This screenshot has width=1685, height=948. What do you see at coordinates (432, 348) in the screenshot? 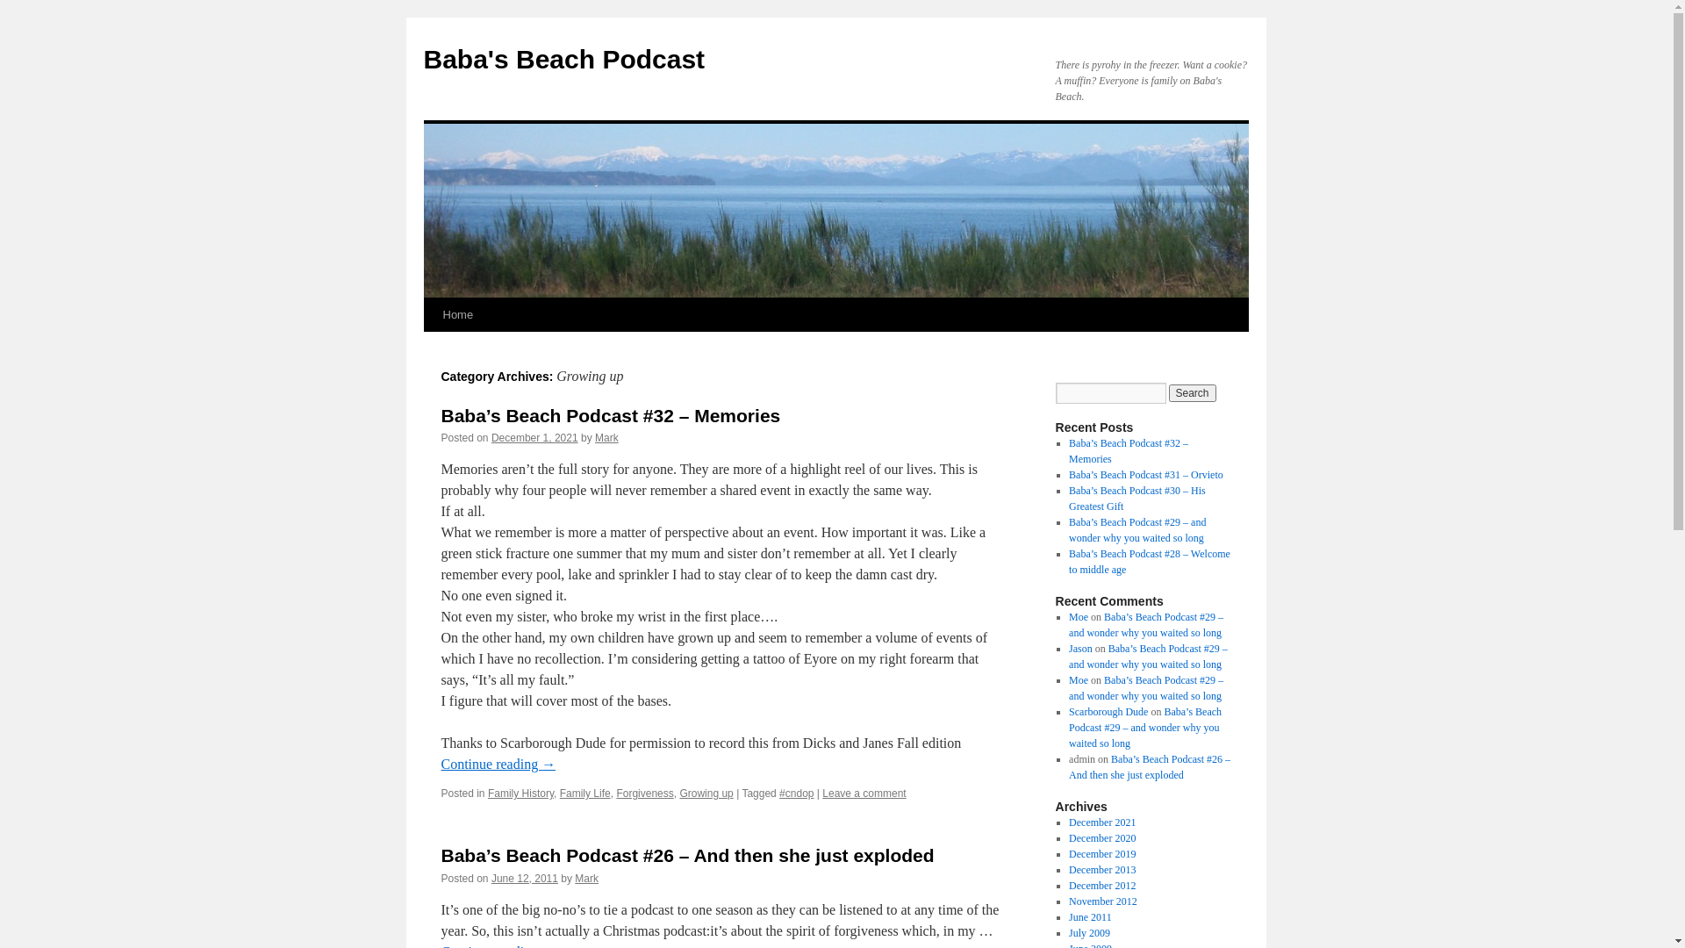
I see `Skip to content` at bounding box center [432, 348].